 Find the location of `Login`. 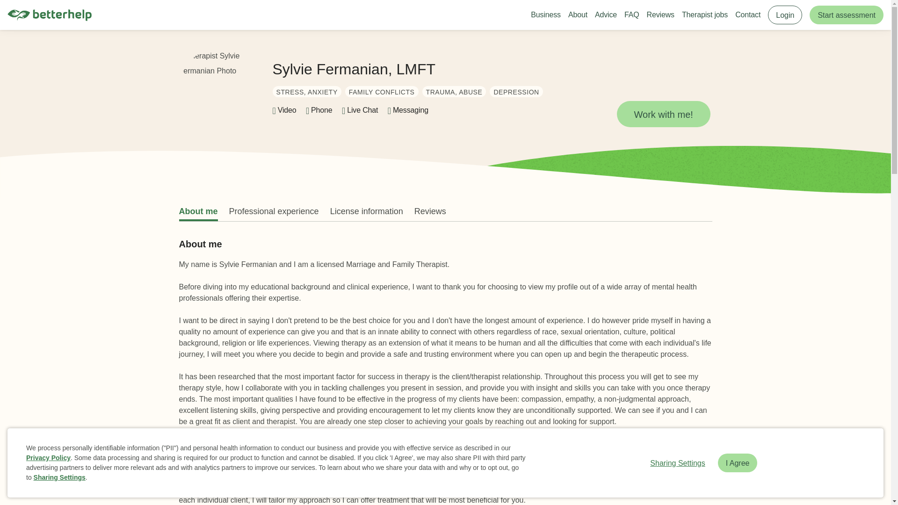

Login is located at coordinates (785, 14).